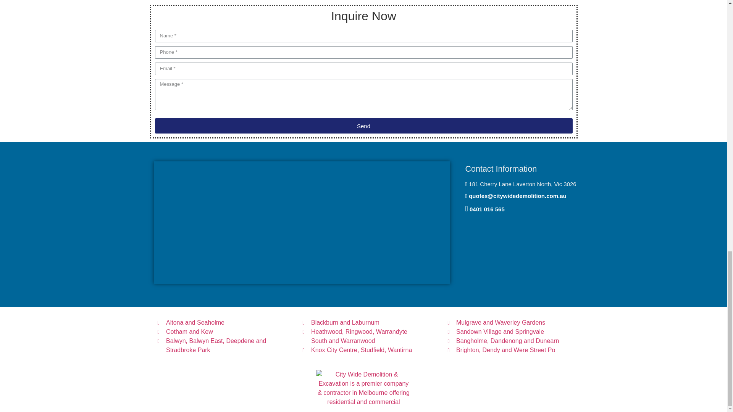 The image size is (733, 412). Describe the element at coordinates (218, 346) in the screenshot. I see `Balwyn, Balwyn East, Deepdene and Stradbroke Park` at that location.